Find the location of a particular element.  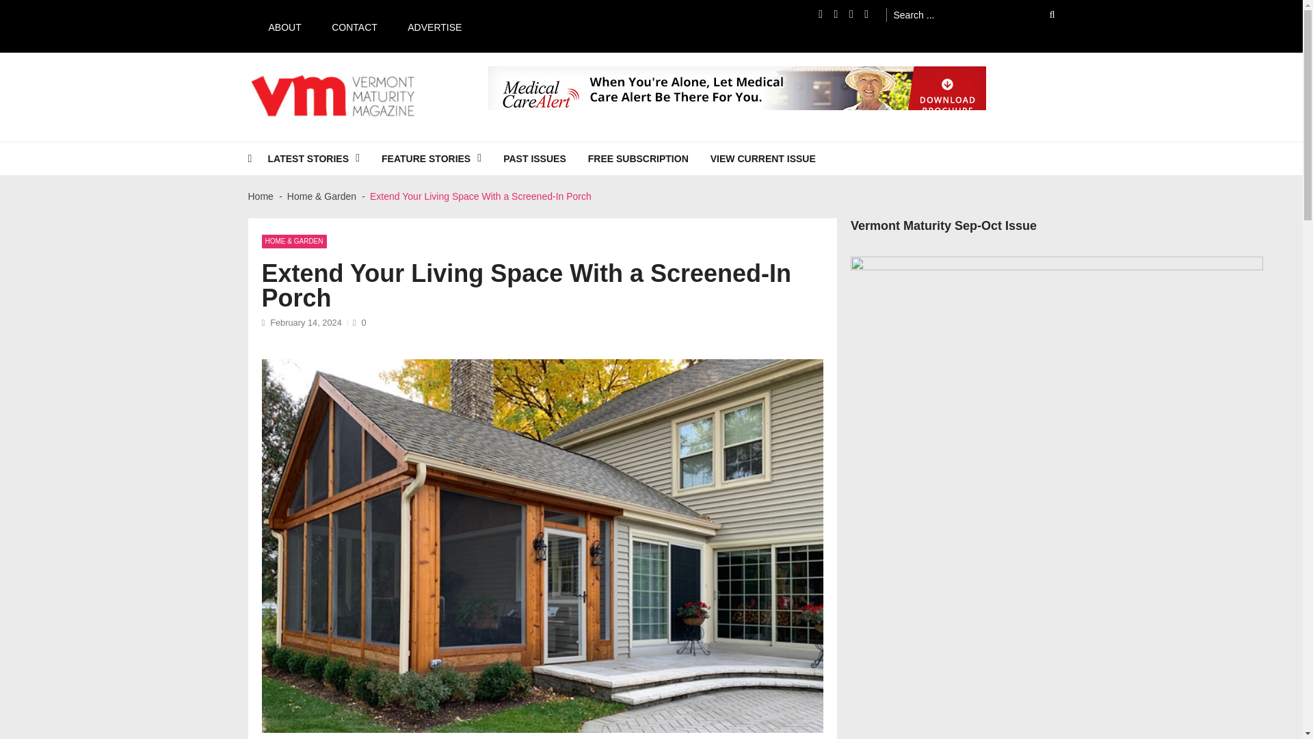

ABOUT is located at coordinates (278, 26).